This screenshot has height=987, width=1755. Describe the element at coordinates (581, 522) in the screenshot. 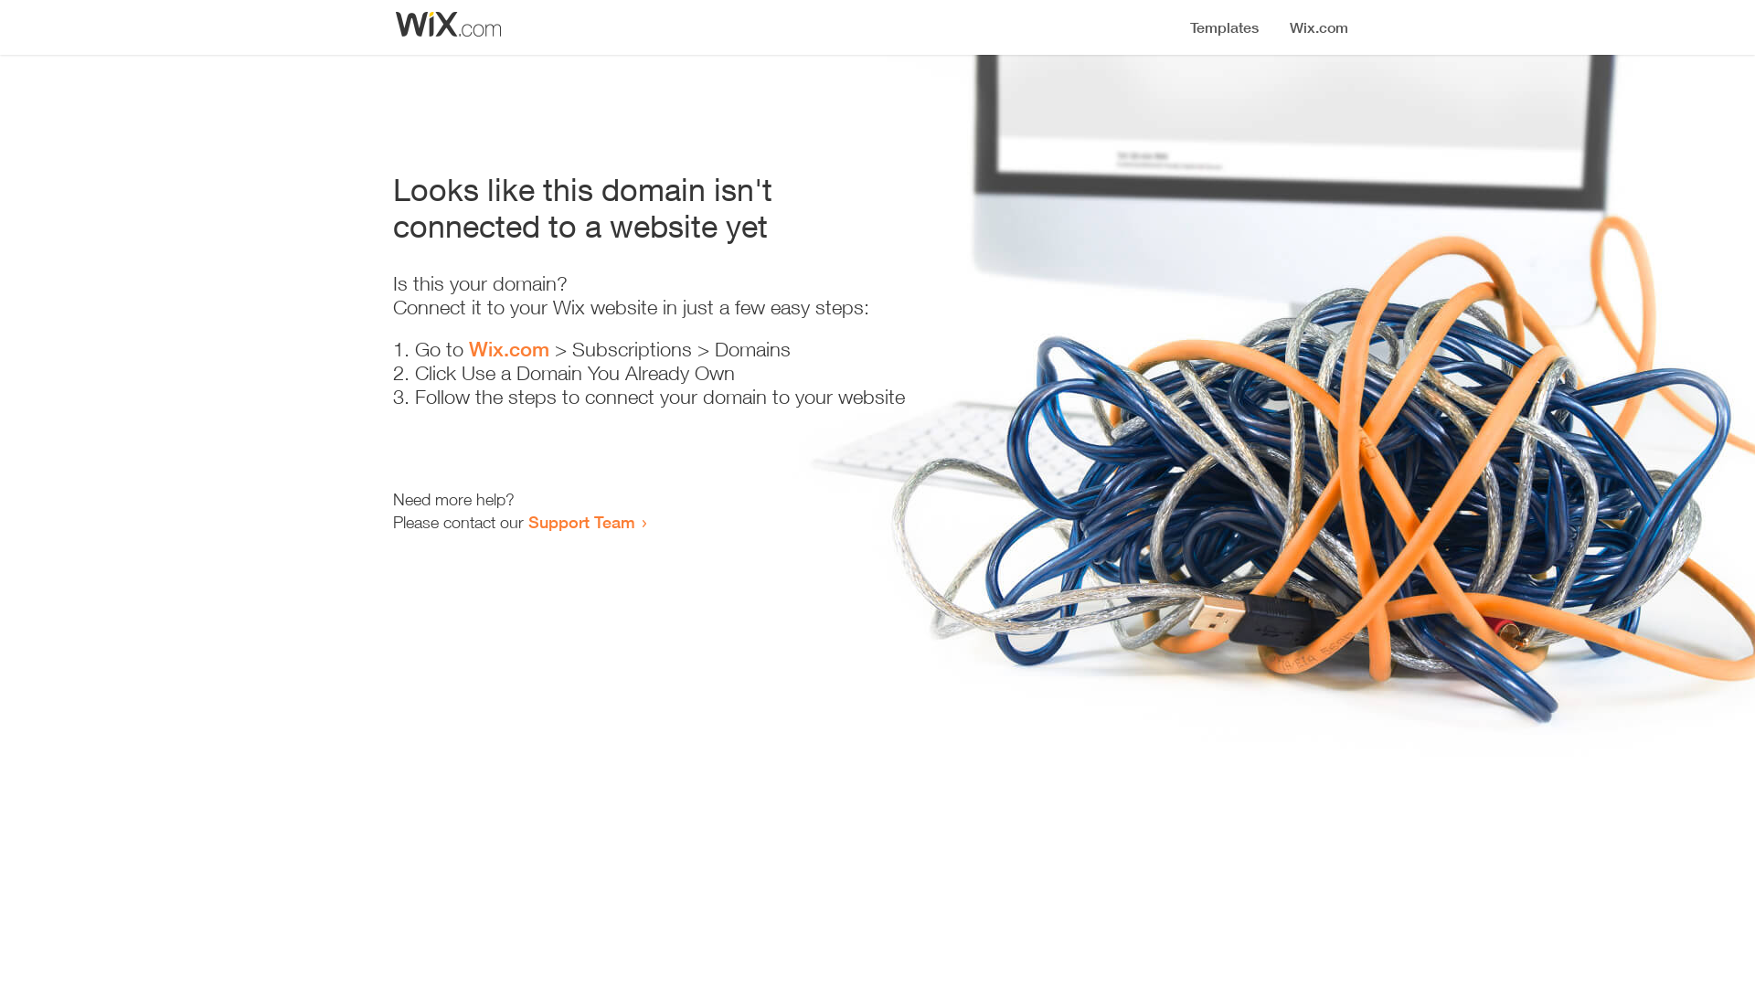

I see `Support Team` at that location.